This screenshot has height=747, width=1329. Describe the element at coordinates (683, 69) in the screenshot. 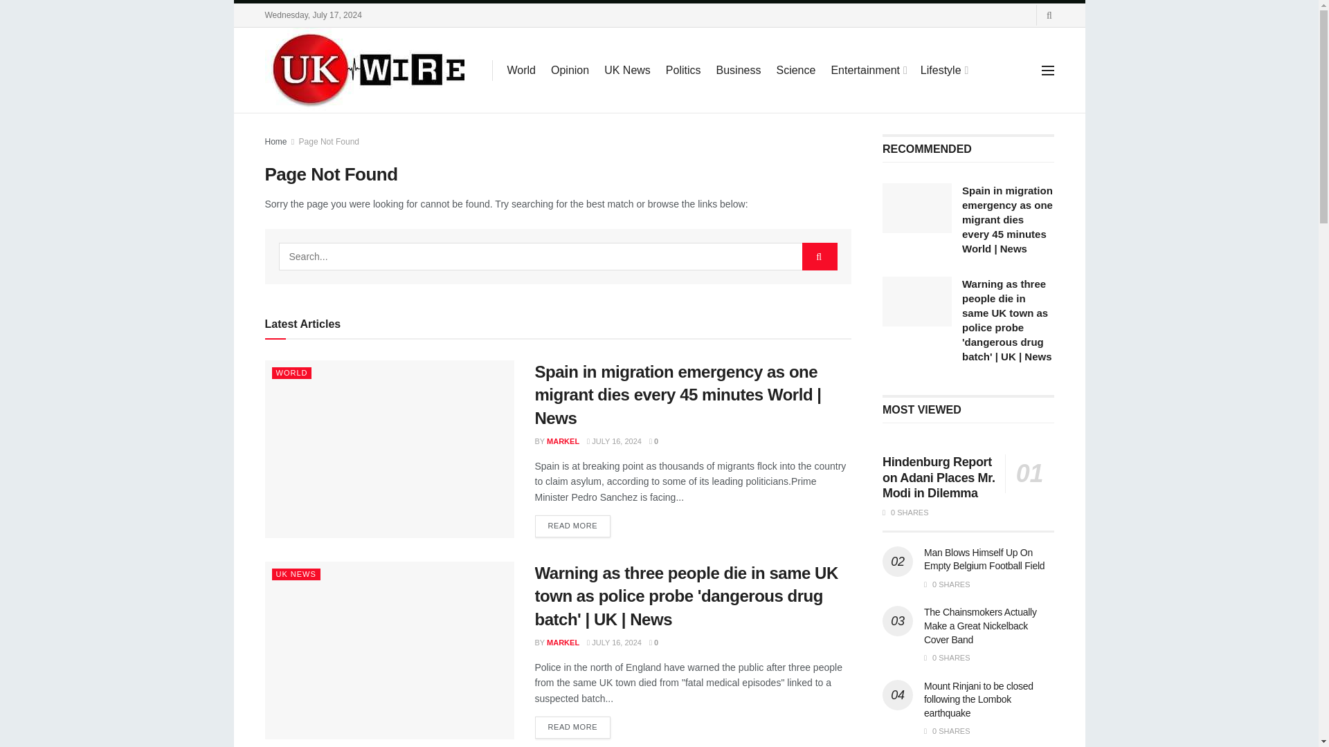

I see `Politics` at that location.